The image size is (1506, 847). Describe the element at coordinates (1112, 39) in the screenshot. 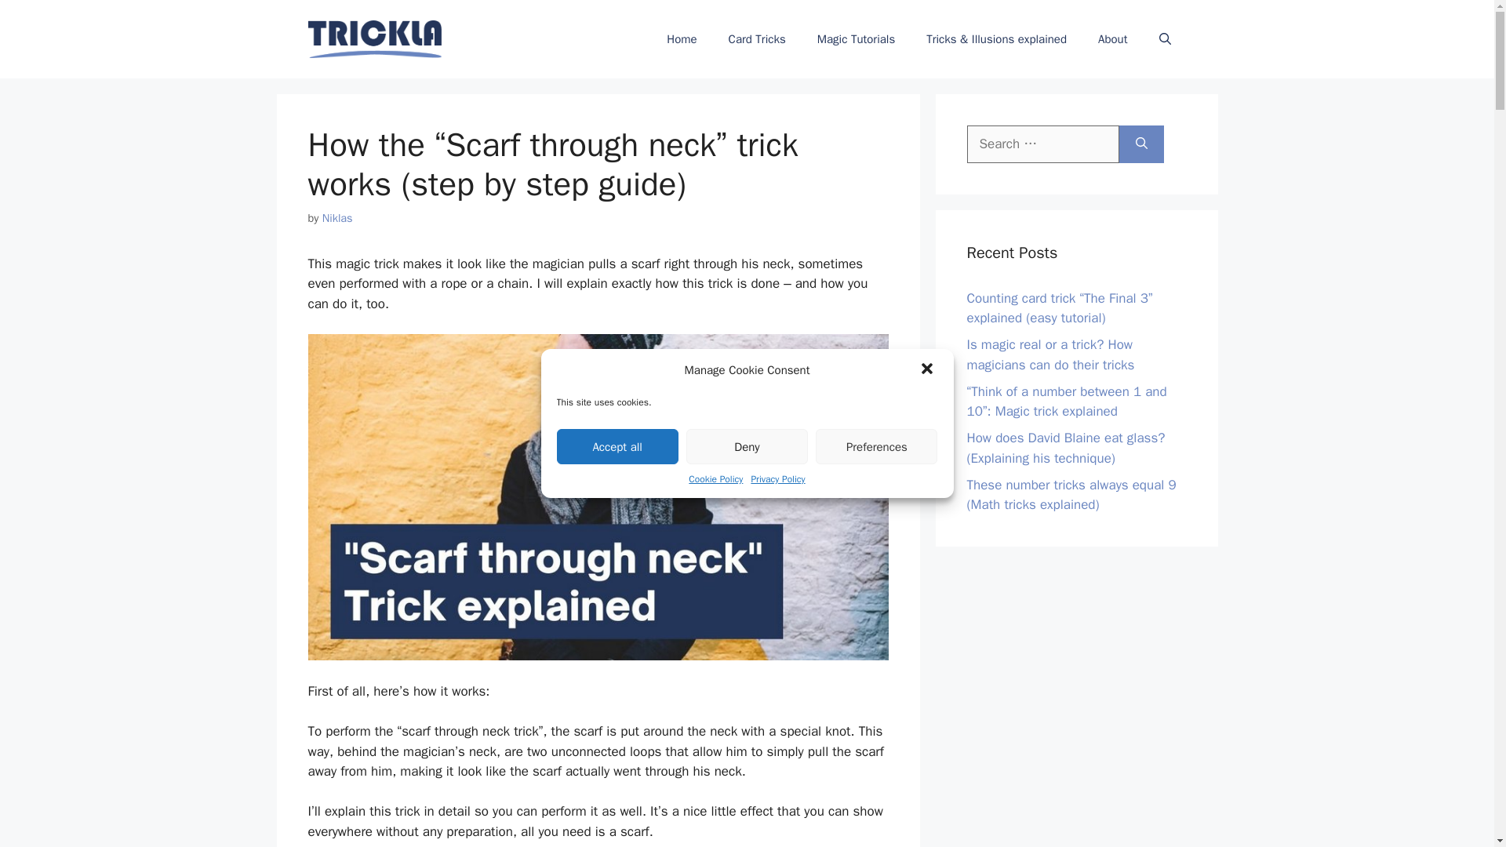

I see `About` at that location.